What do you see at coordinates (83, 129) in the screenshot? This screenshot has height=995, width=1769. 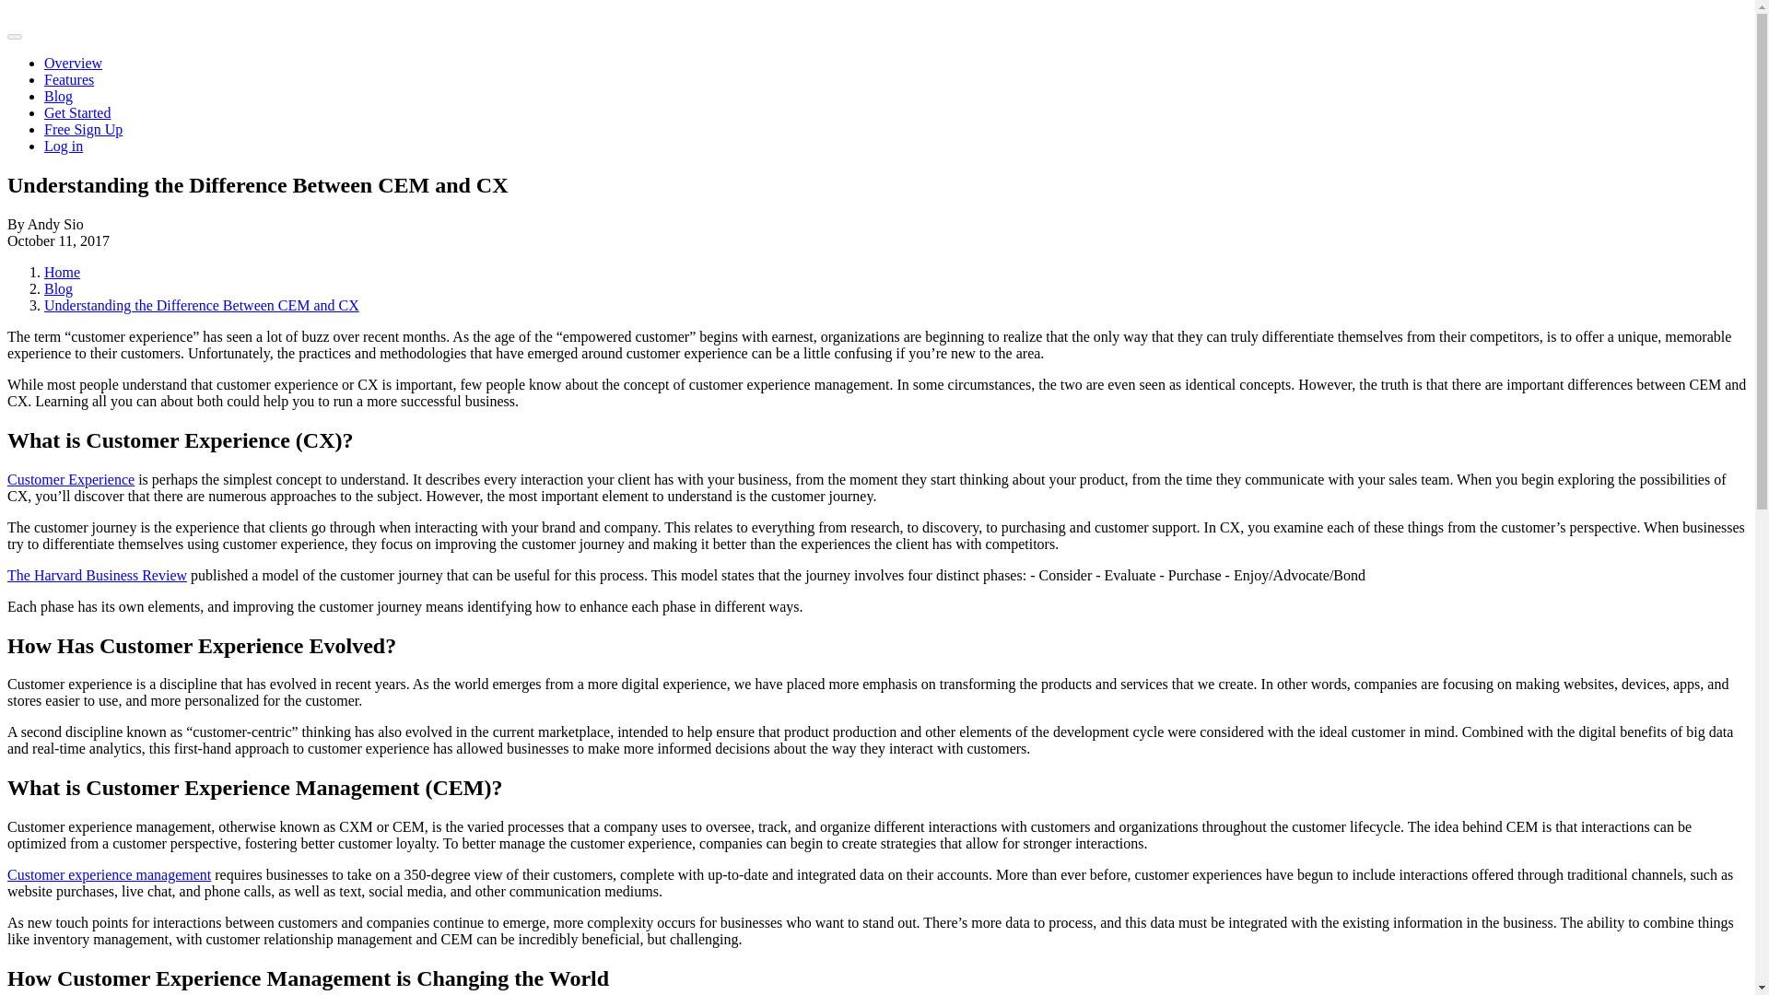 I see `Free Sign Up` at bounding box center [83, 129].